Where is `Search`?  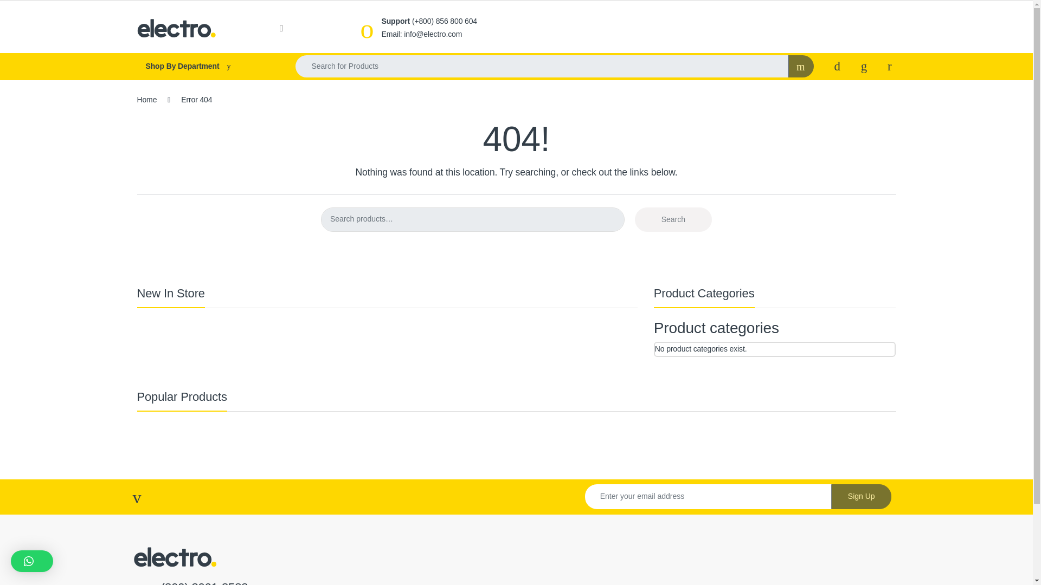
Search is located at coordinates (673, 219).